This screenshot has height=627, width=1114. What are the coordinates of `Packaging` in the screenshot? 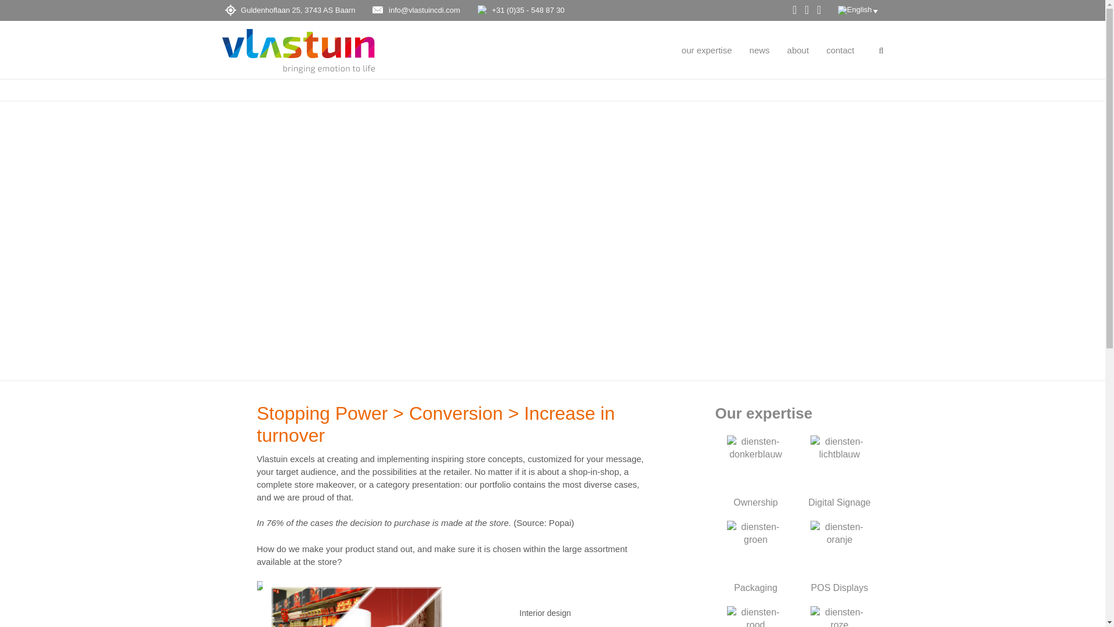 It's located at (755, 556).